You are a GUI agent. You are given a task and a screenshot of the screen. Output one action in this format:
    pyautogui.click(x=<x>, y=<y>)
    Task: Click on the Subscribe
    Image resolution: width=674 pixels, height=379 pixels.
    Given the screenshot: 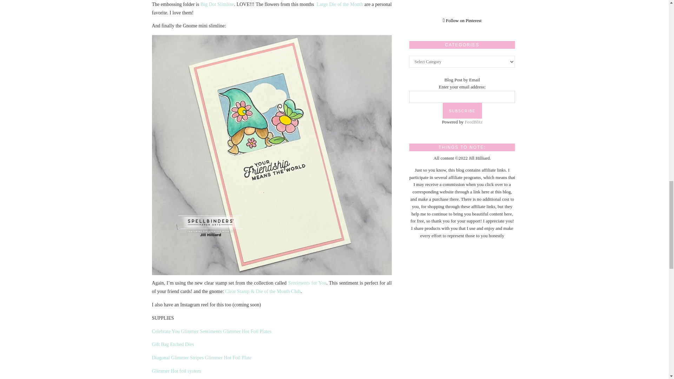 What is the action you would take?
    pyautogui.click(x=462, y=111)
    